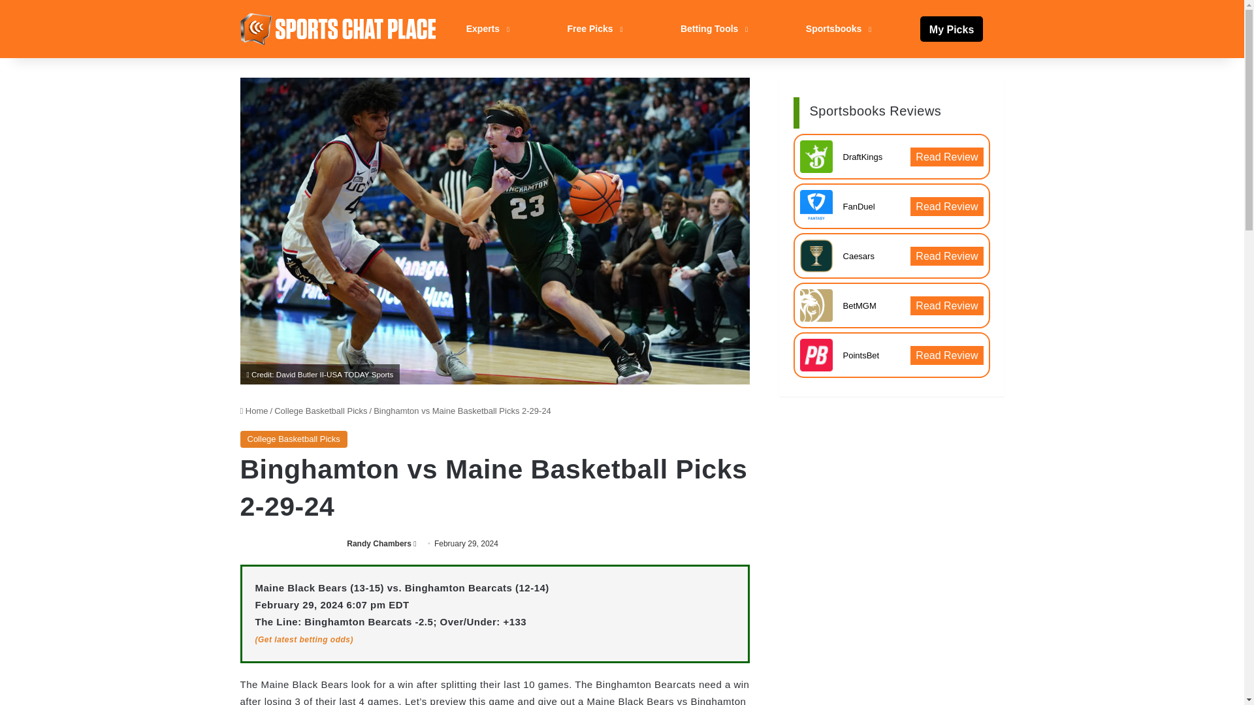 This screenshot has height=705, width=1254. What do you see at coordinates (713, 29) in the screenshot?
I see `Betting Tools` at bounding box center [713, 29].